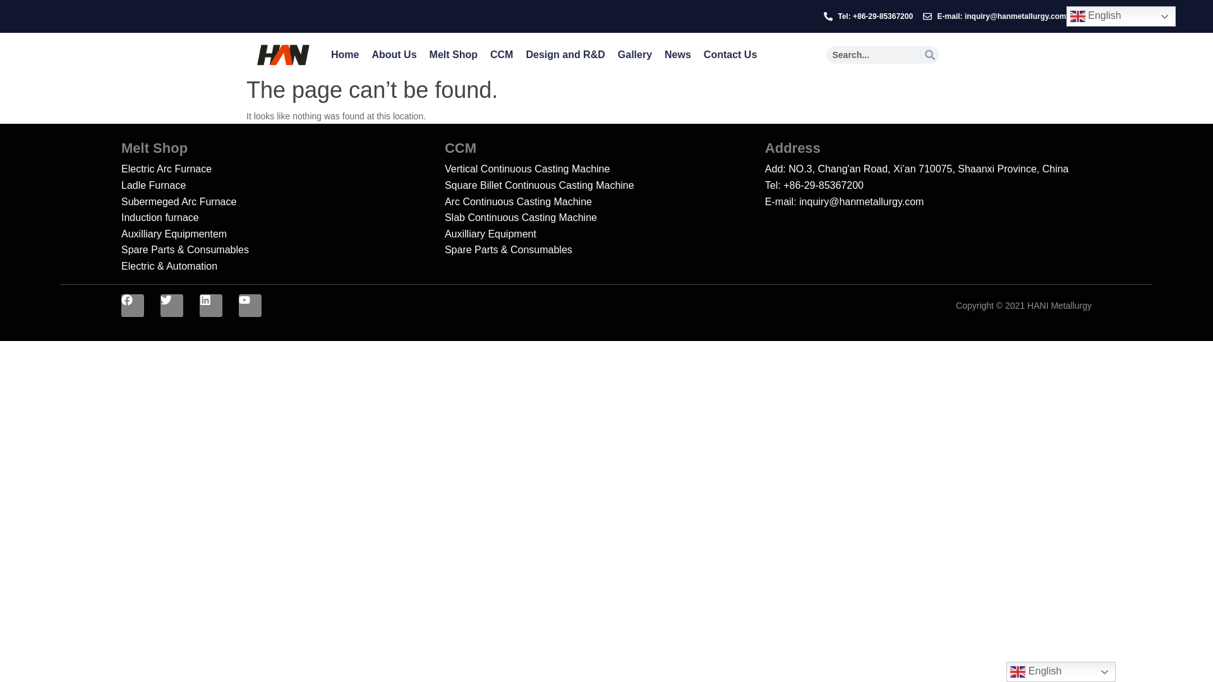  What do you see at coordinates (502, 54) in the screenshot?
I see `CCM` at bounding box center [502, 54].